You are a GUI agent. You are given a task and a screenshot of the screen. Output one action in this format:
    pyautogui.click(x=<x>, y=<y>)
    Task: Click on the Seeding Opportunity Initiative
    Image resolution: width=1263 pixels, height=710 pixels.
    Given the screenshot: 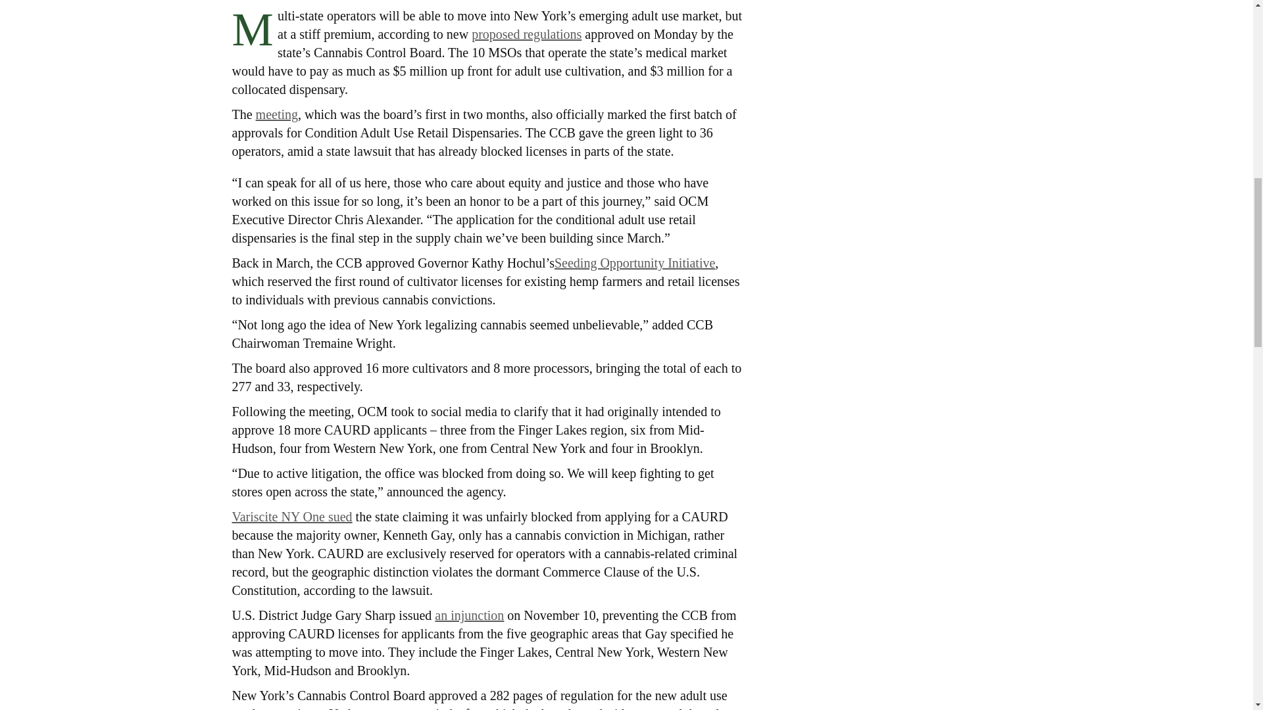 What is the action you would take?
    pyautogui.click(x=634, y=262)
    